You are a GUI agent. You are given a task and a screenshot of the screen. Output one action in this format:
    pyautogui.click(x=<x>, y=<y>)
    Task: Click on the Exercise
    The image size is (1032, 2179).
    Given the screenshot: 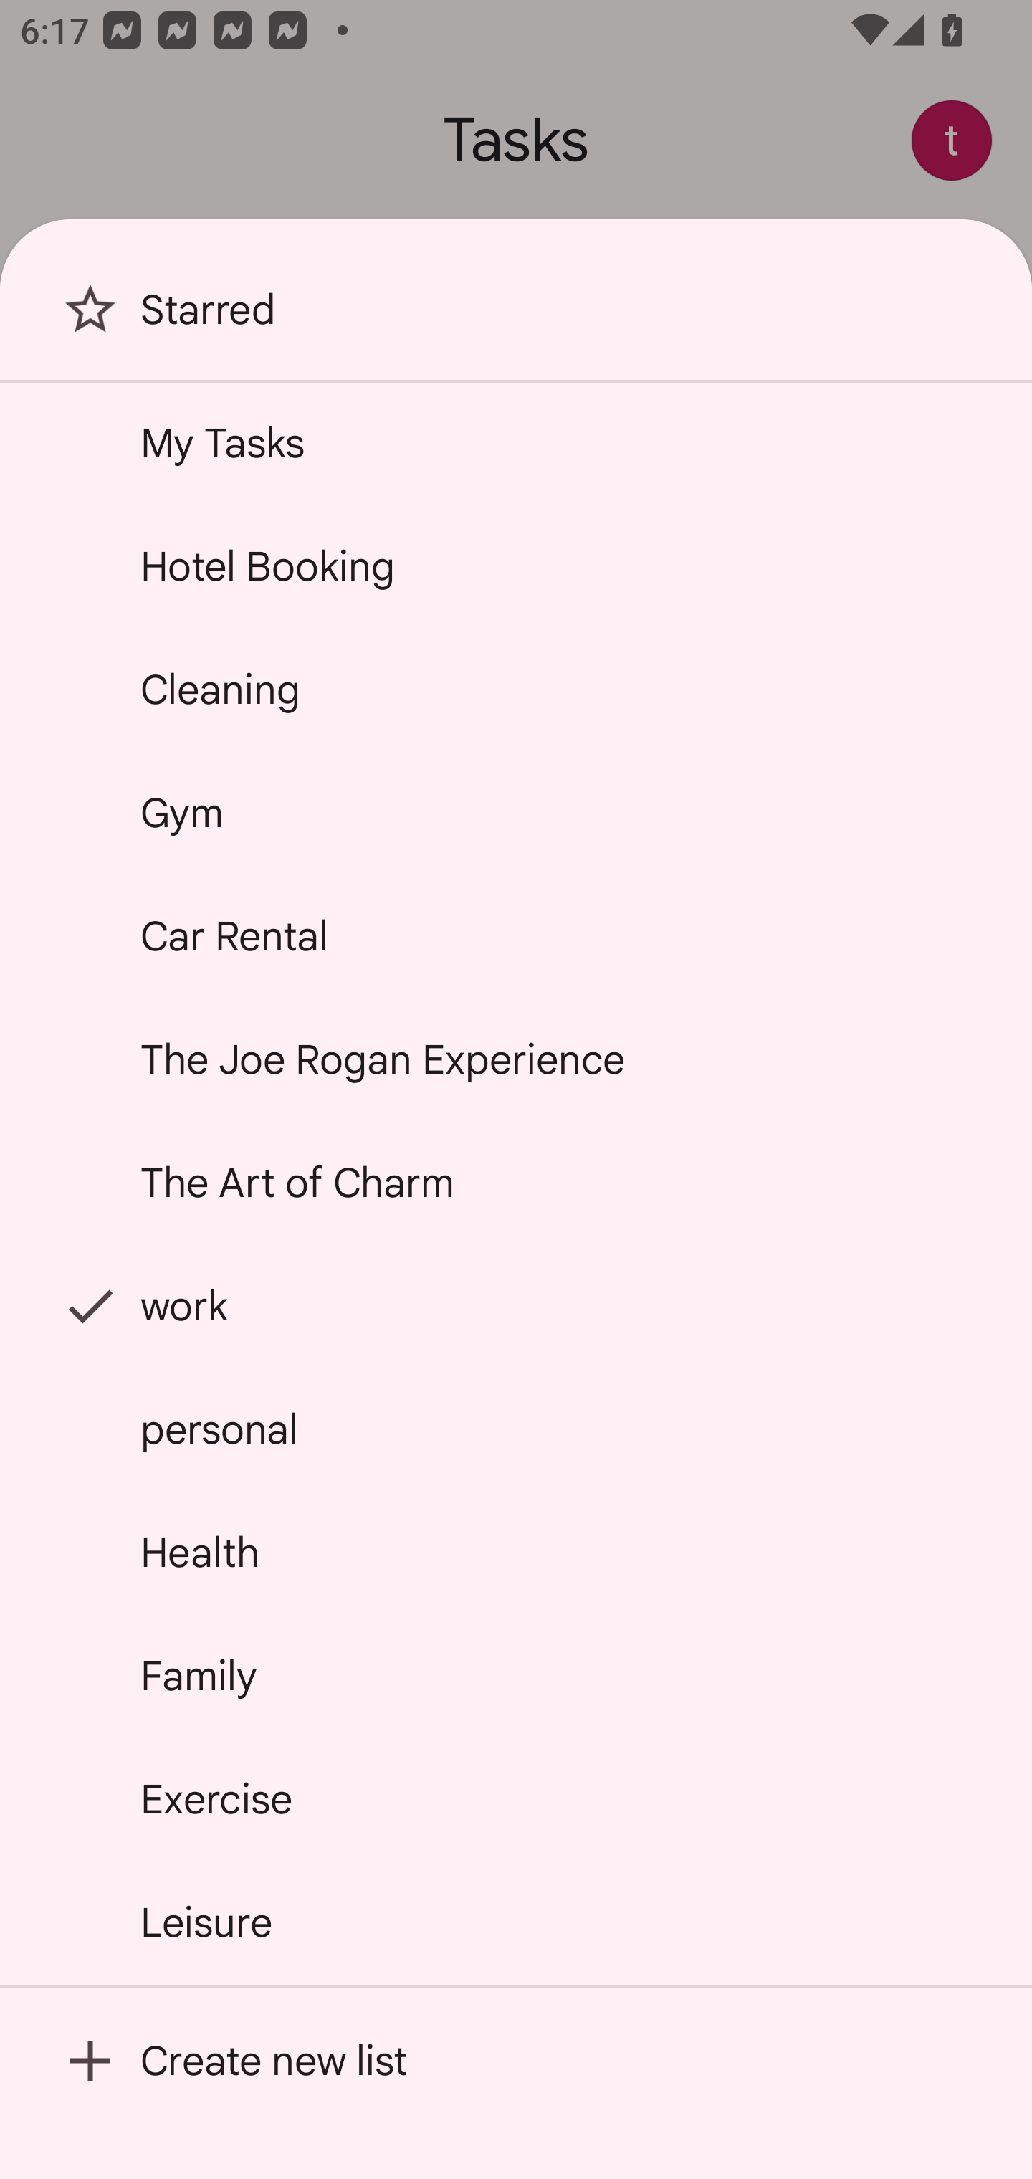 What is the action you would take?
    pyautogui.click(x=516, y=1798)
    